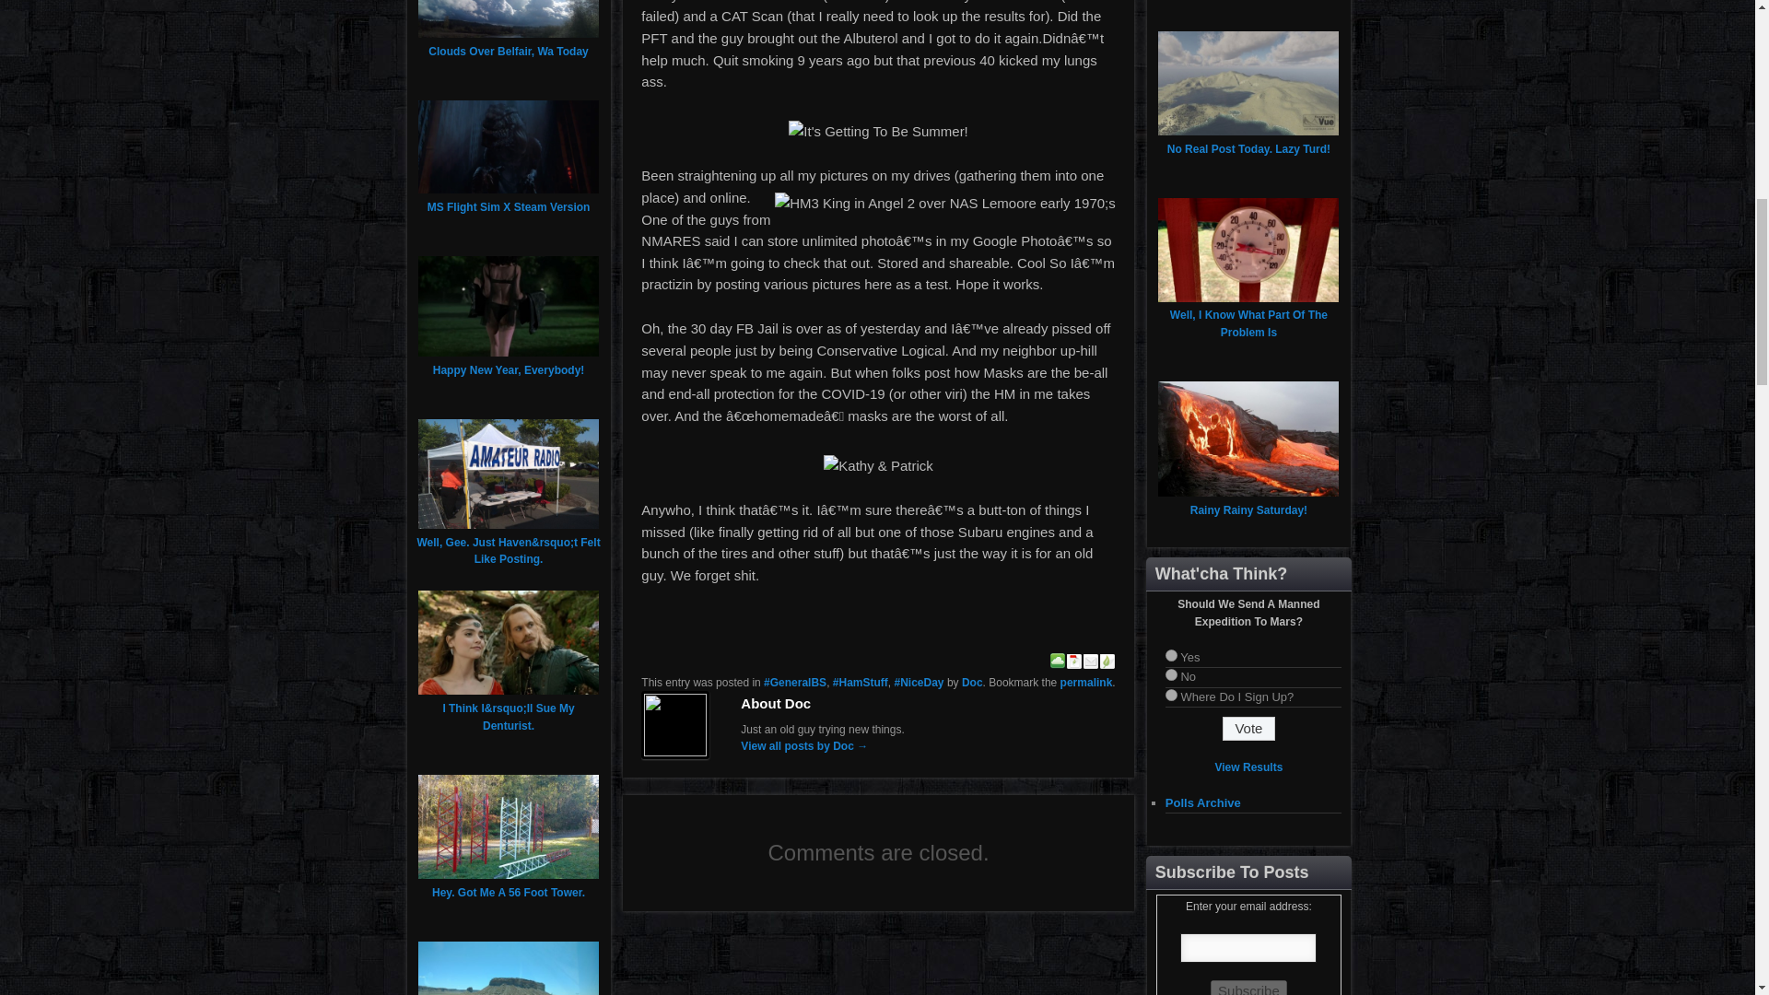 The width and height of the screenshot is (1769, 995). Describe the element at coordinates (509, 207) in the screenshot. I see `MS Flight Sim X Steam Version` at that location.